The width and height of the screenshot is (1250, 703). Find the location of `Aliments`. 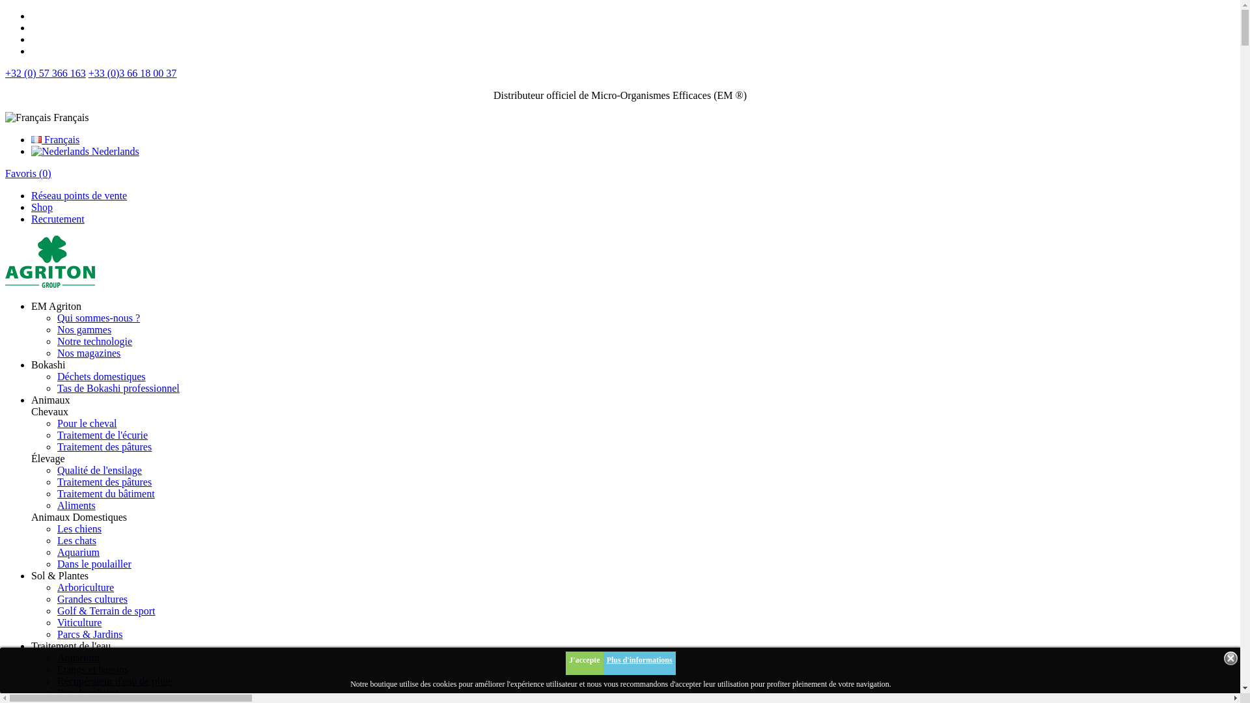

Aliments is located at coordinates (77, 505).